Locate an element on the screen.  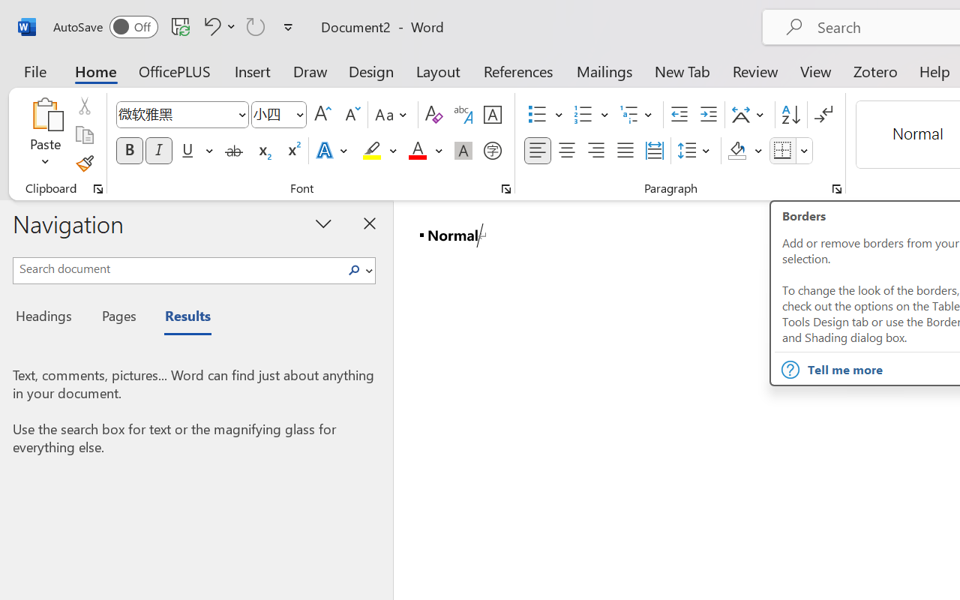
Font Color is located at coordinates (425, 151).